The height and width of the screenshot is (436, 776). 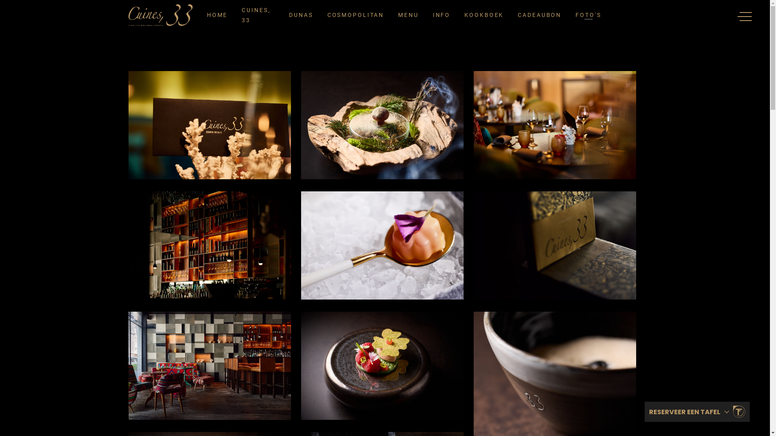 What do you see at coordinates (217, 15) in the screenshot?
I see `HOME` at bounding box center [217, 15].